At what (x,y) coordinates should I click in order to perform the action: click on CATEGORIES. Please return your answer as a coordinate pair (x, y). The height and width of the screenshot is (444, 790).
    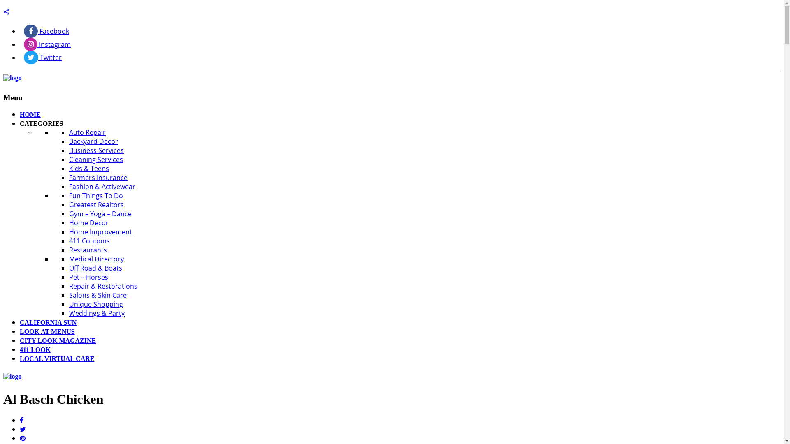
    Looking at the image, I should click on (42, 123).